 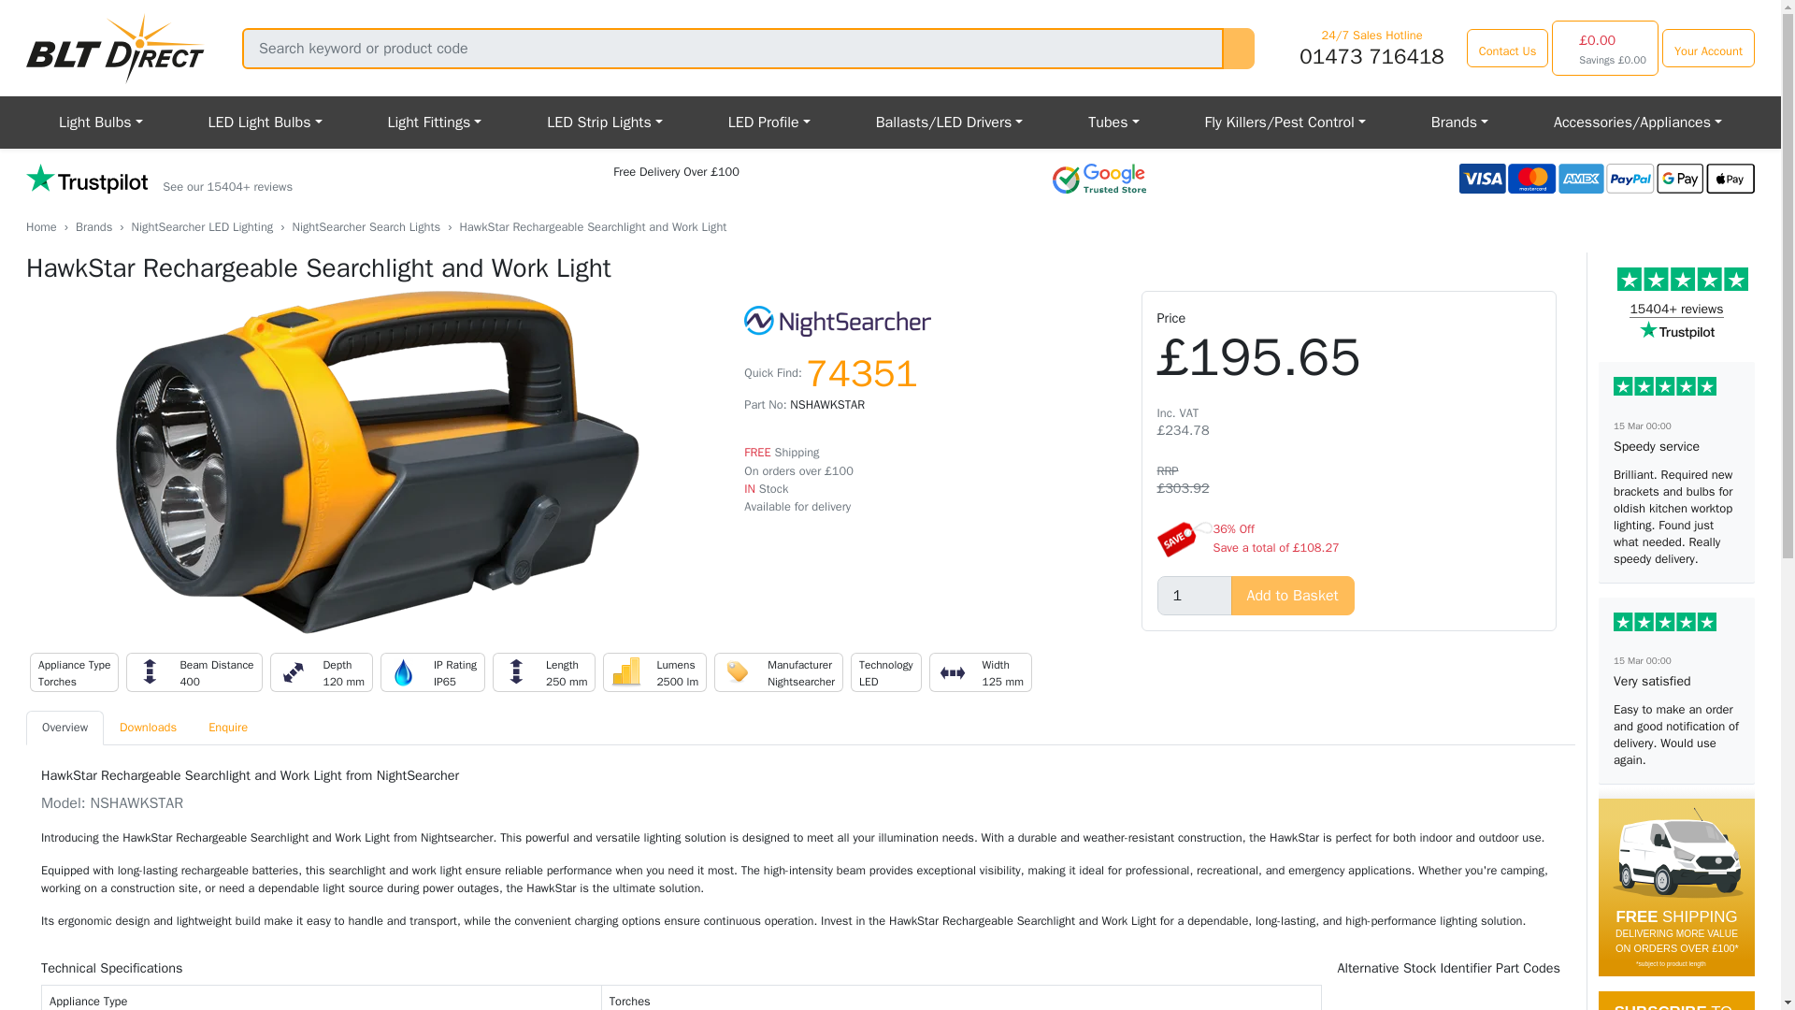 I want to click on HawkStar Rechargeable Searchlight and Work Light, so click(x=378, y=462).